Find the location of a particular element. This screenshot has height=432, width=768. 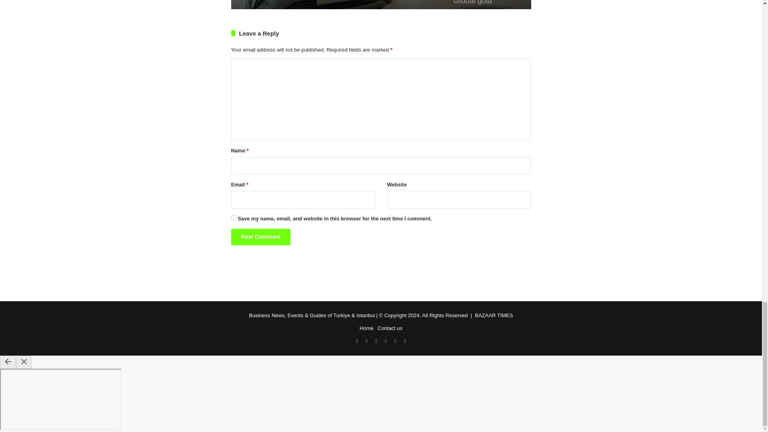

Post Comment is located at coordinates (261, 237).